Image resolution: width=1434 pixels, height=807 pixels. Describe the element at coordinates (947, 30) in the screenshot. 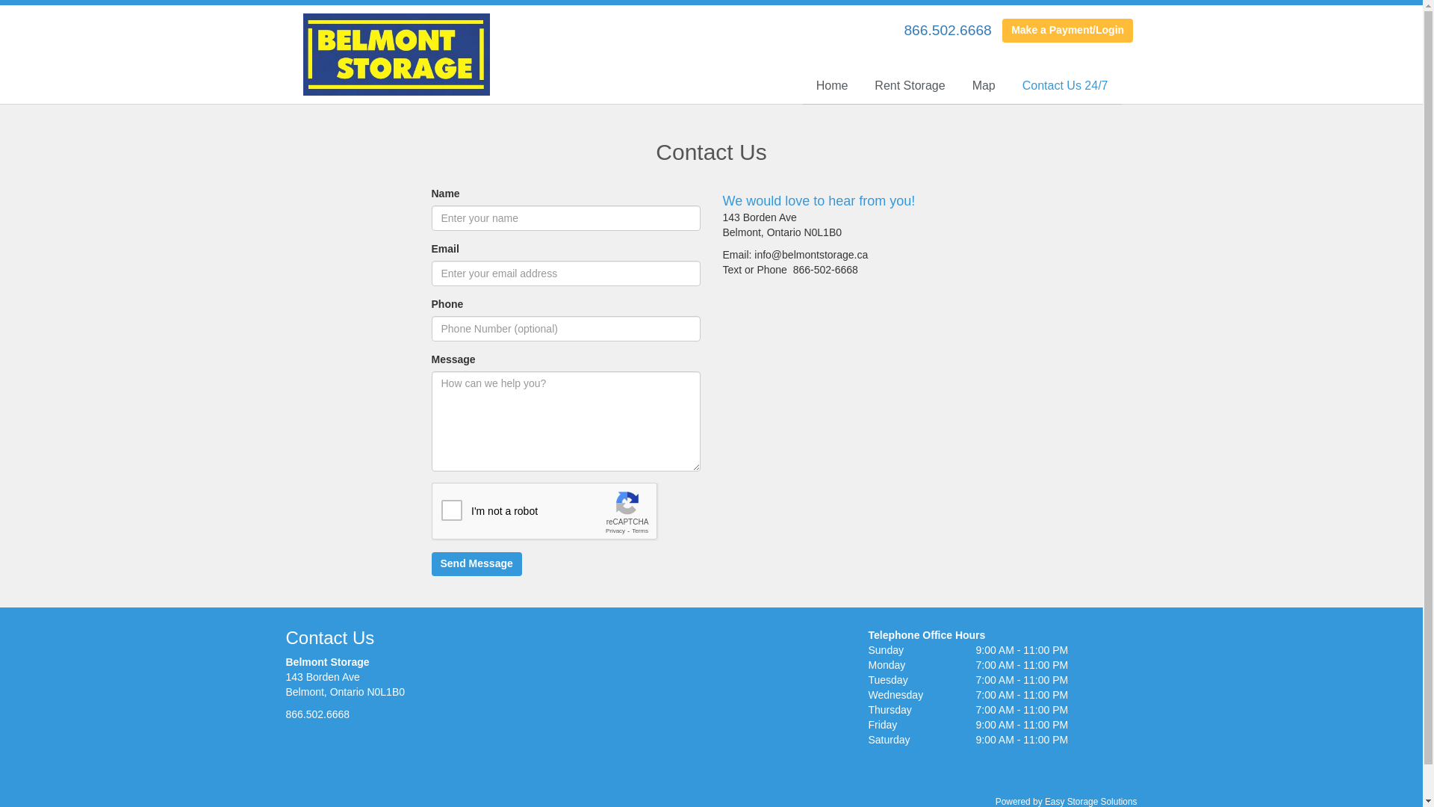

I see `866.502.6668` at that location.